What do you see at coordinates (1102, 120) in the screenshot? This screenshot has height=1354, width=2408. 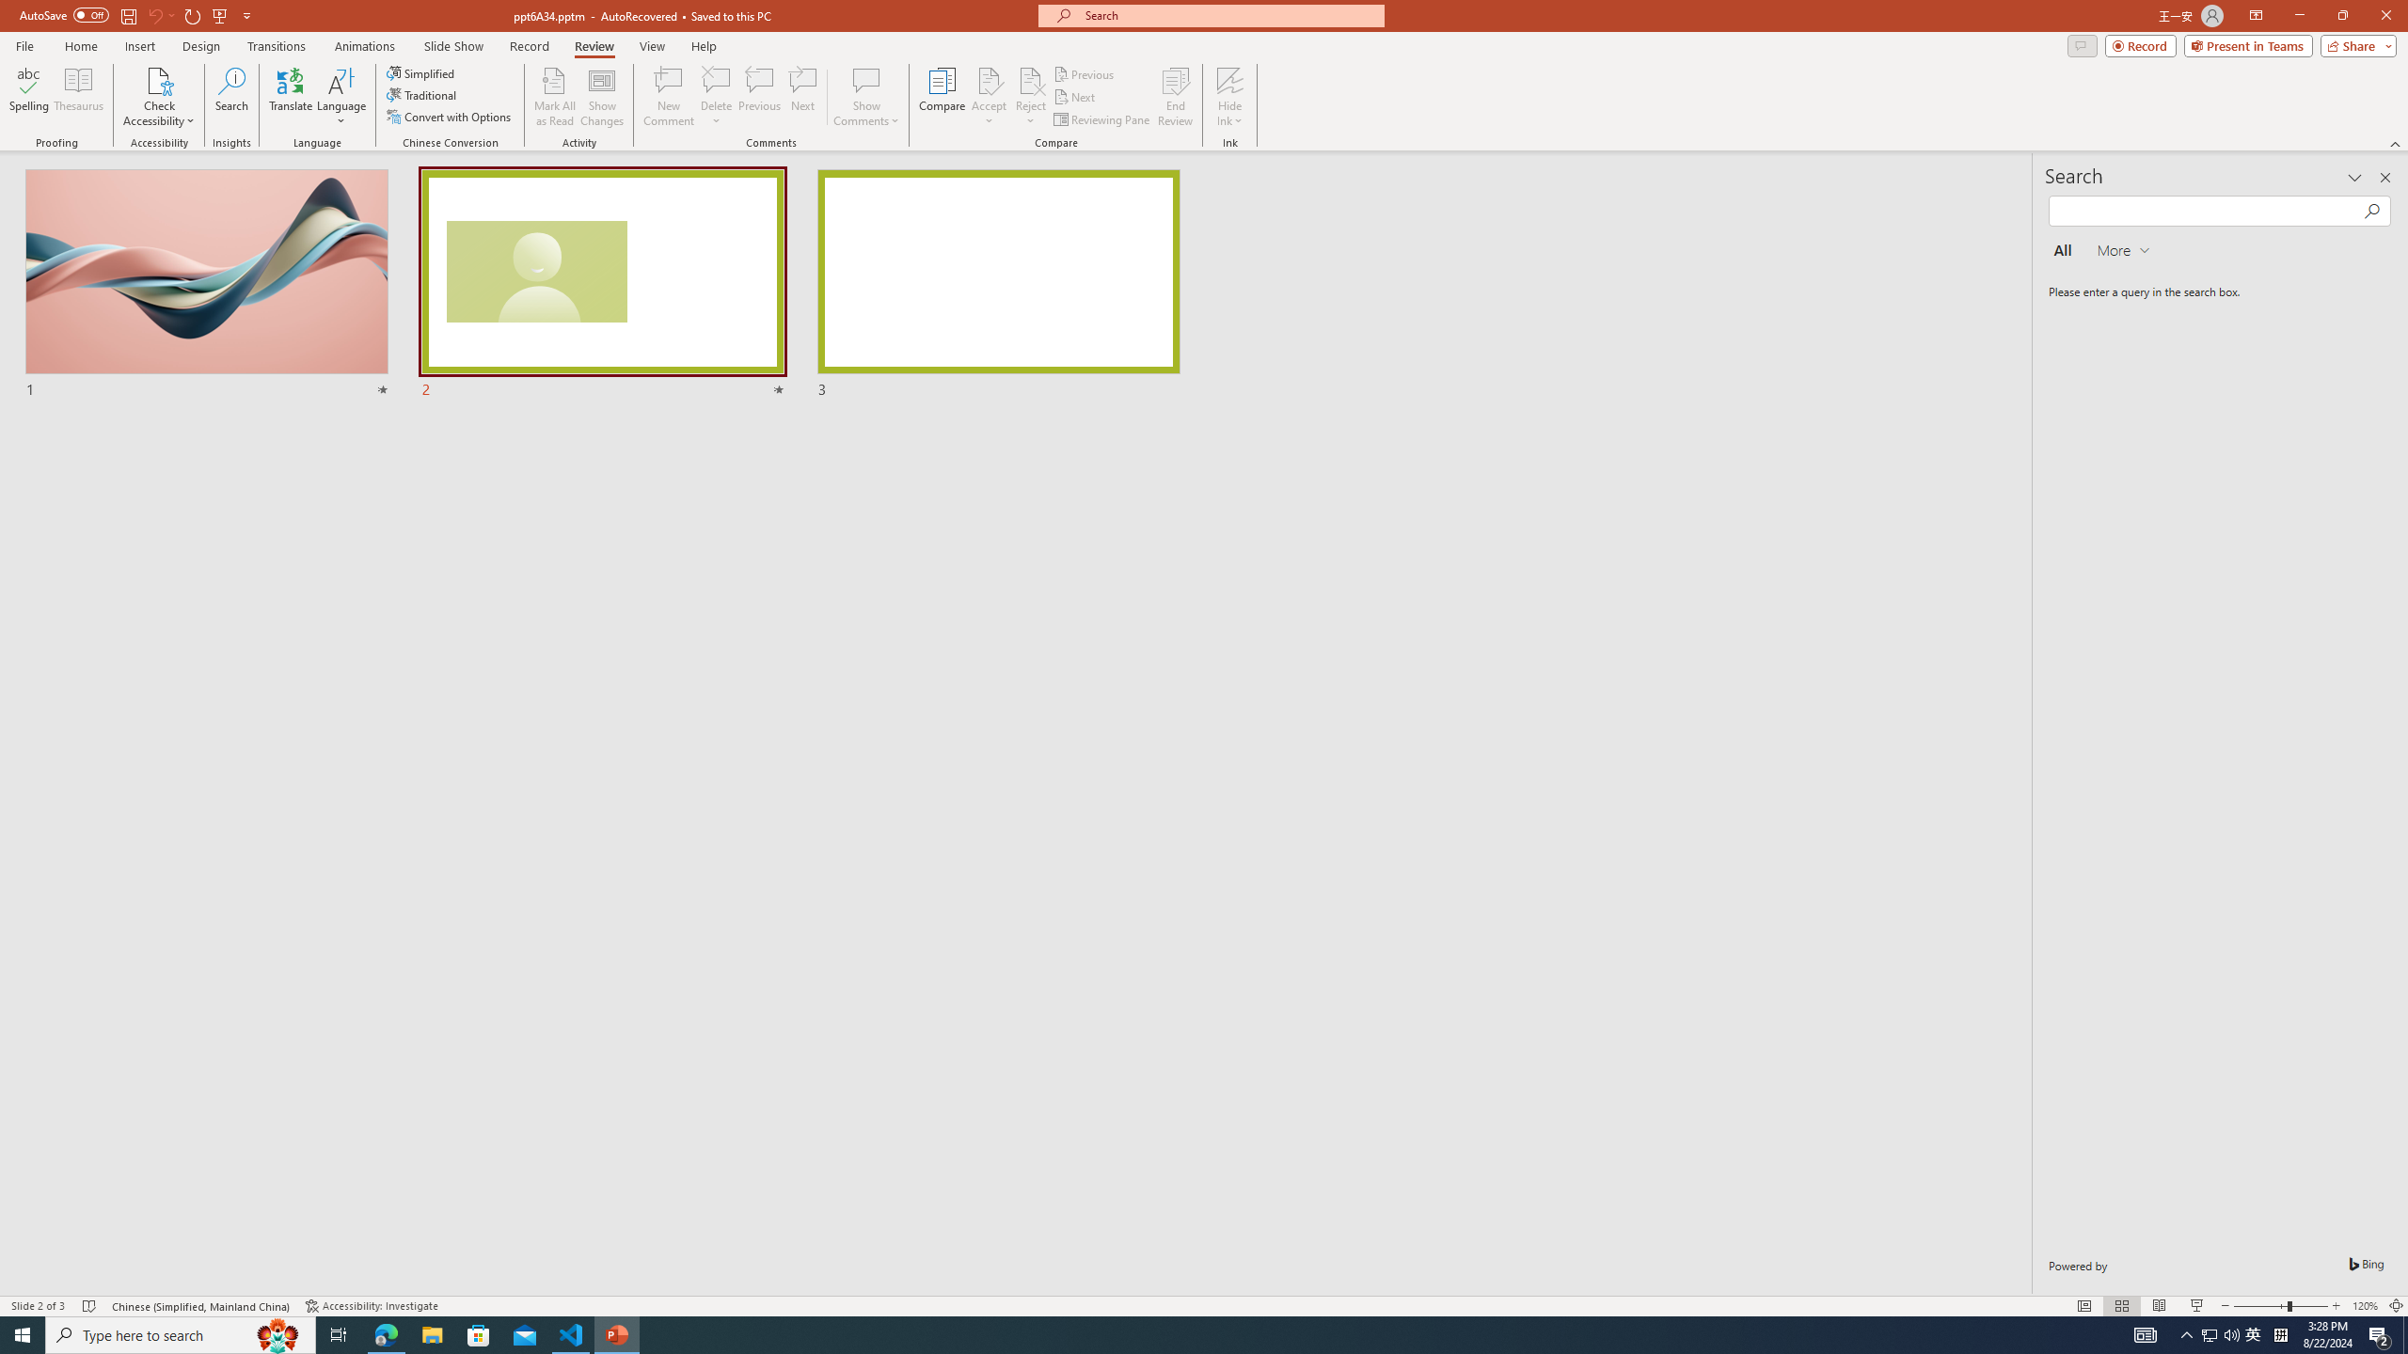 I see `Reviewing Pane` at bounding box center [1102, 120].